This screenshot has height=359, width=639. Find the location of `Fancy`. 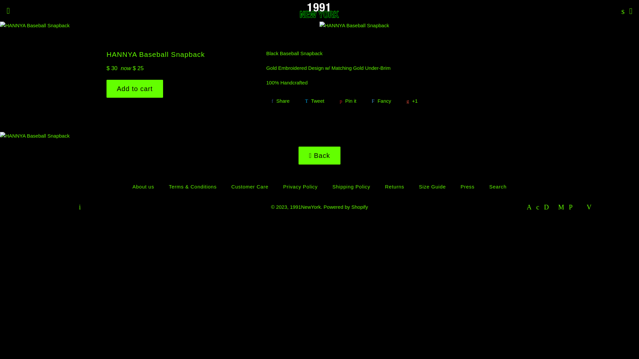

Fancy is located at coordinates (381, 101).